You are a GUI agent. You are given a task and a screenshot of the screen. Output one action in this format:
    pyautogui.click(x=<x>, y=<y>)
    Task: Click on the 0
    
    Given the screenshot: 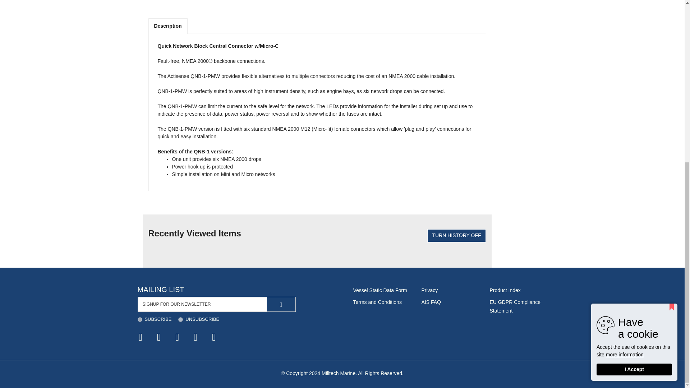 What is the action you would take?
    pyautogui.click(x=180, y=320)
    